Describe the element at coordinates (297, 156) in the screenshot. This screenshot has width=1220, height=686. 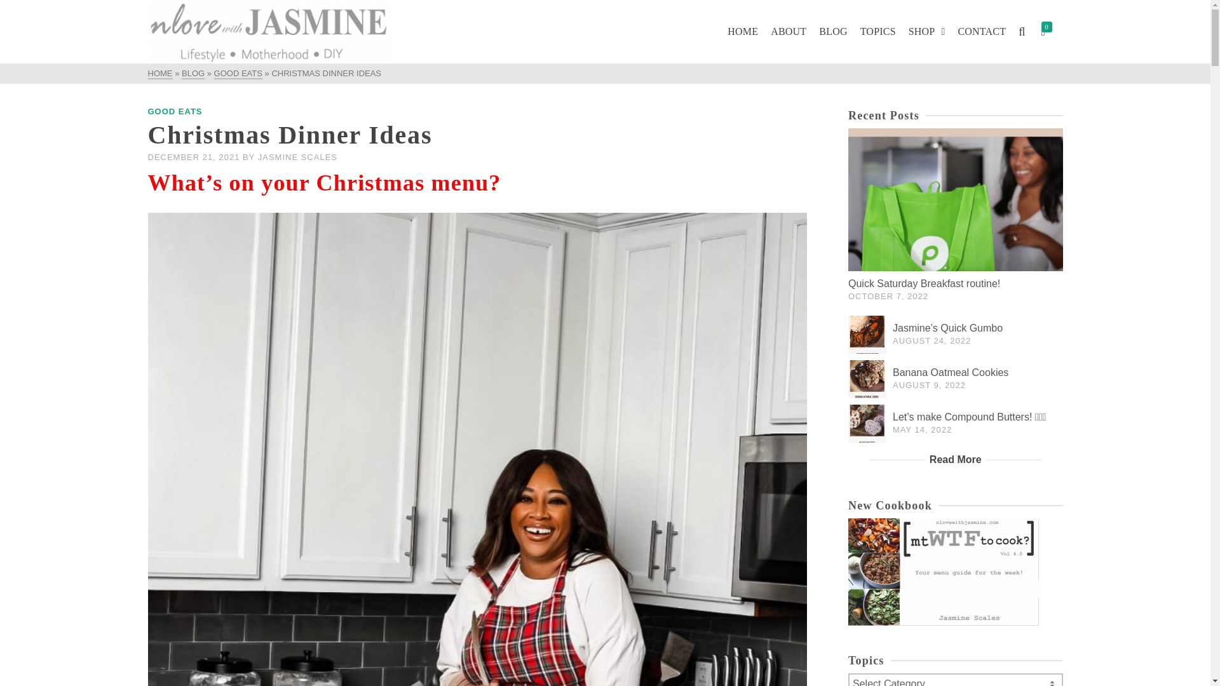
I see `JASMINE SCALES` at that location.